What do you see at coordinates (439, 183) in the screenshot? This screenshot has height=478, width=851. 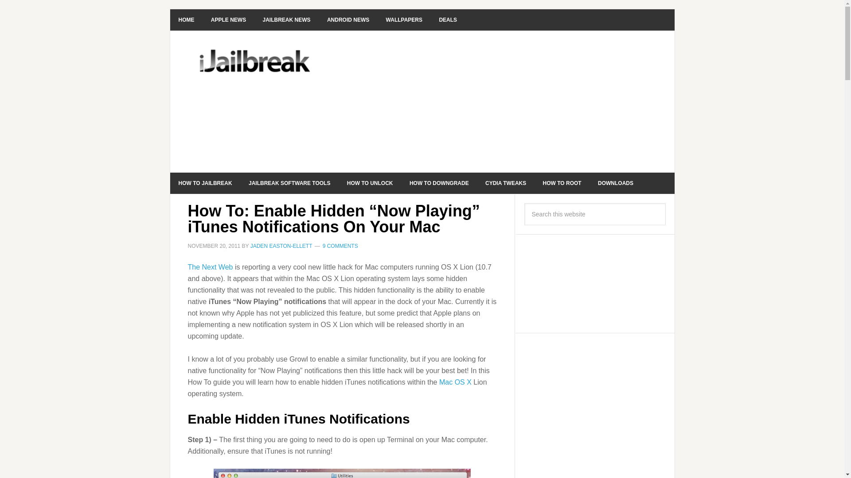 I see `HOW TO DOWNGRADE` at bounding box center [439, 183].